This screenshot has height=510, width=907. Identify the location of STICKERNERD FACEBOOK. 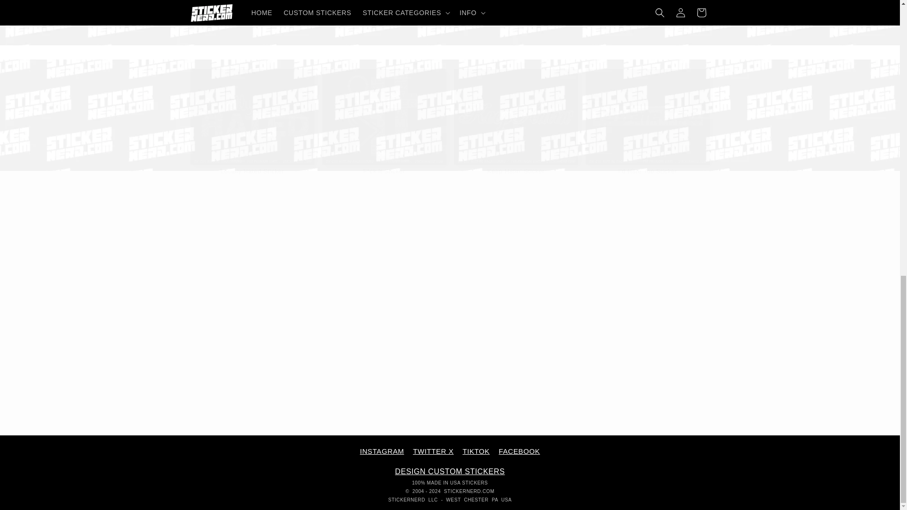
(519, 451).